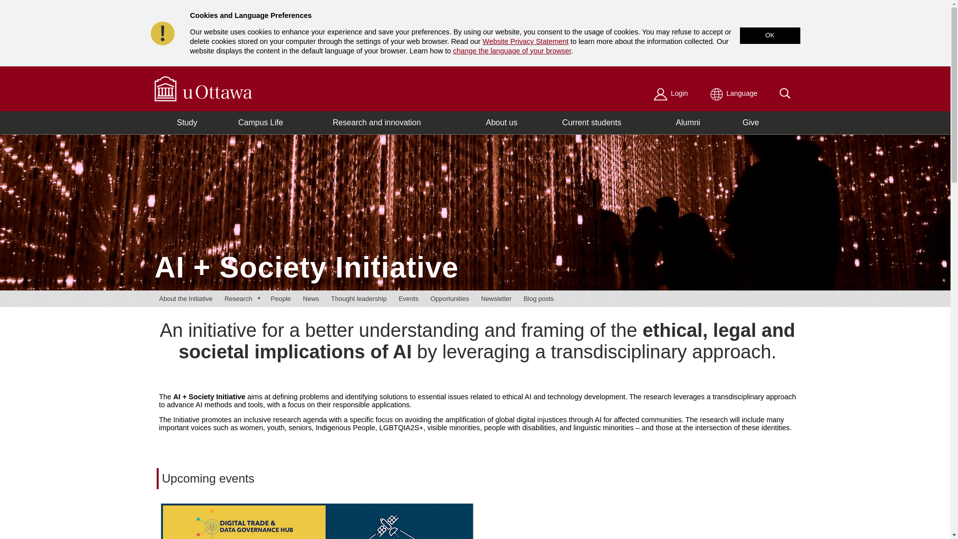 The image size is (958, 539). What do you see at coordinates (734, 93) in the screenshot?
I see `Language` at bounding box center [734, 93].